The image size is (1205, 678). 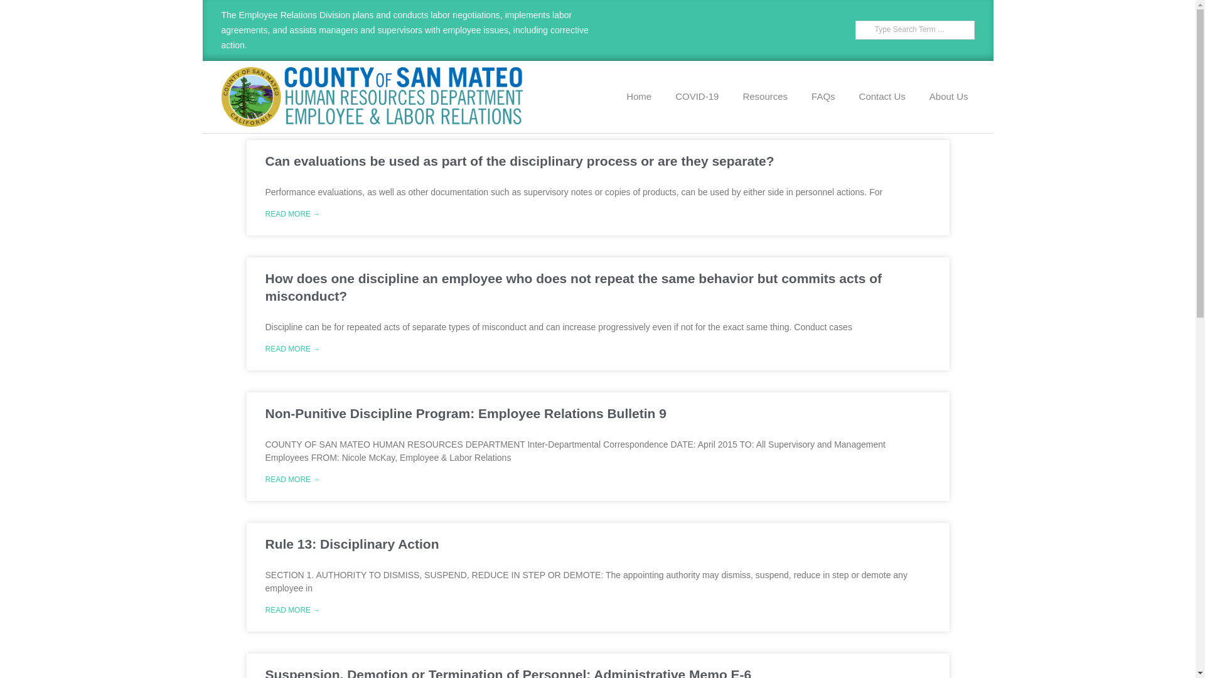 I want to click on COVID-19, so click(x=697, y=97).